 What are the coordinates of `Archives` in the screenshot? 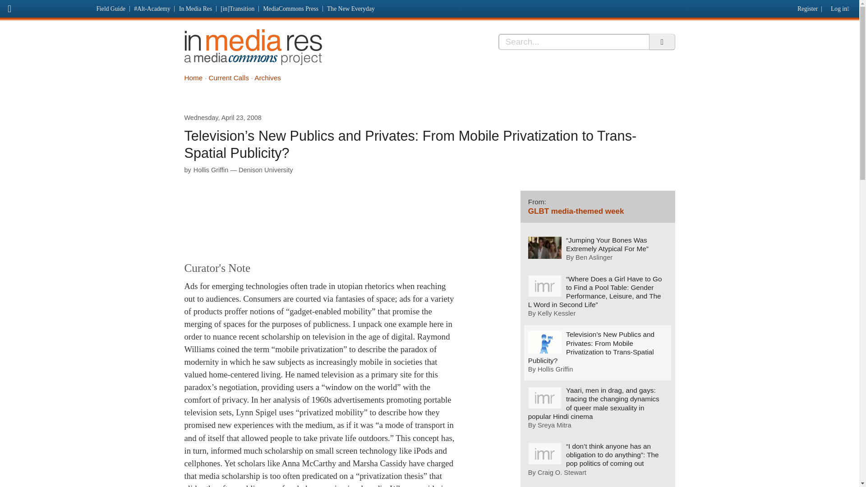 It's located at (267, 78).